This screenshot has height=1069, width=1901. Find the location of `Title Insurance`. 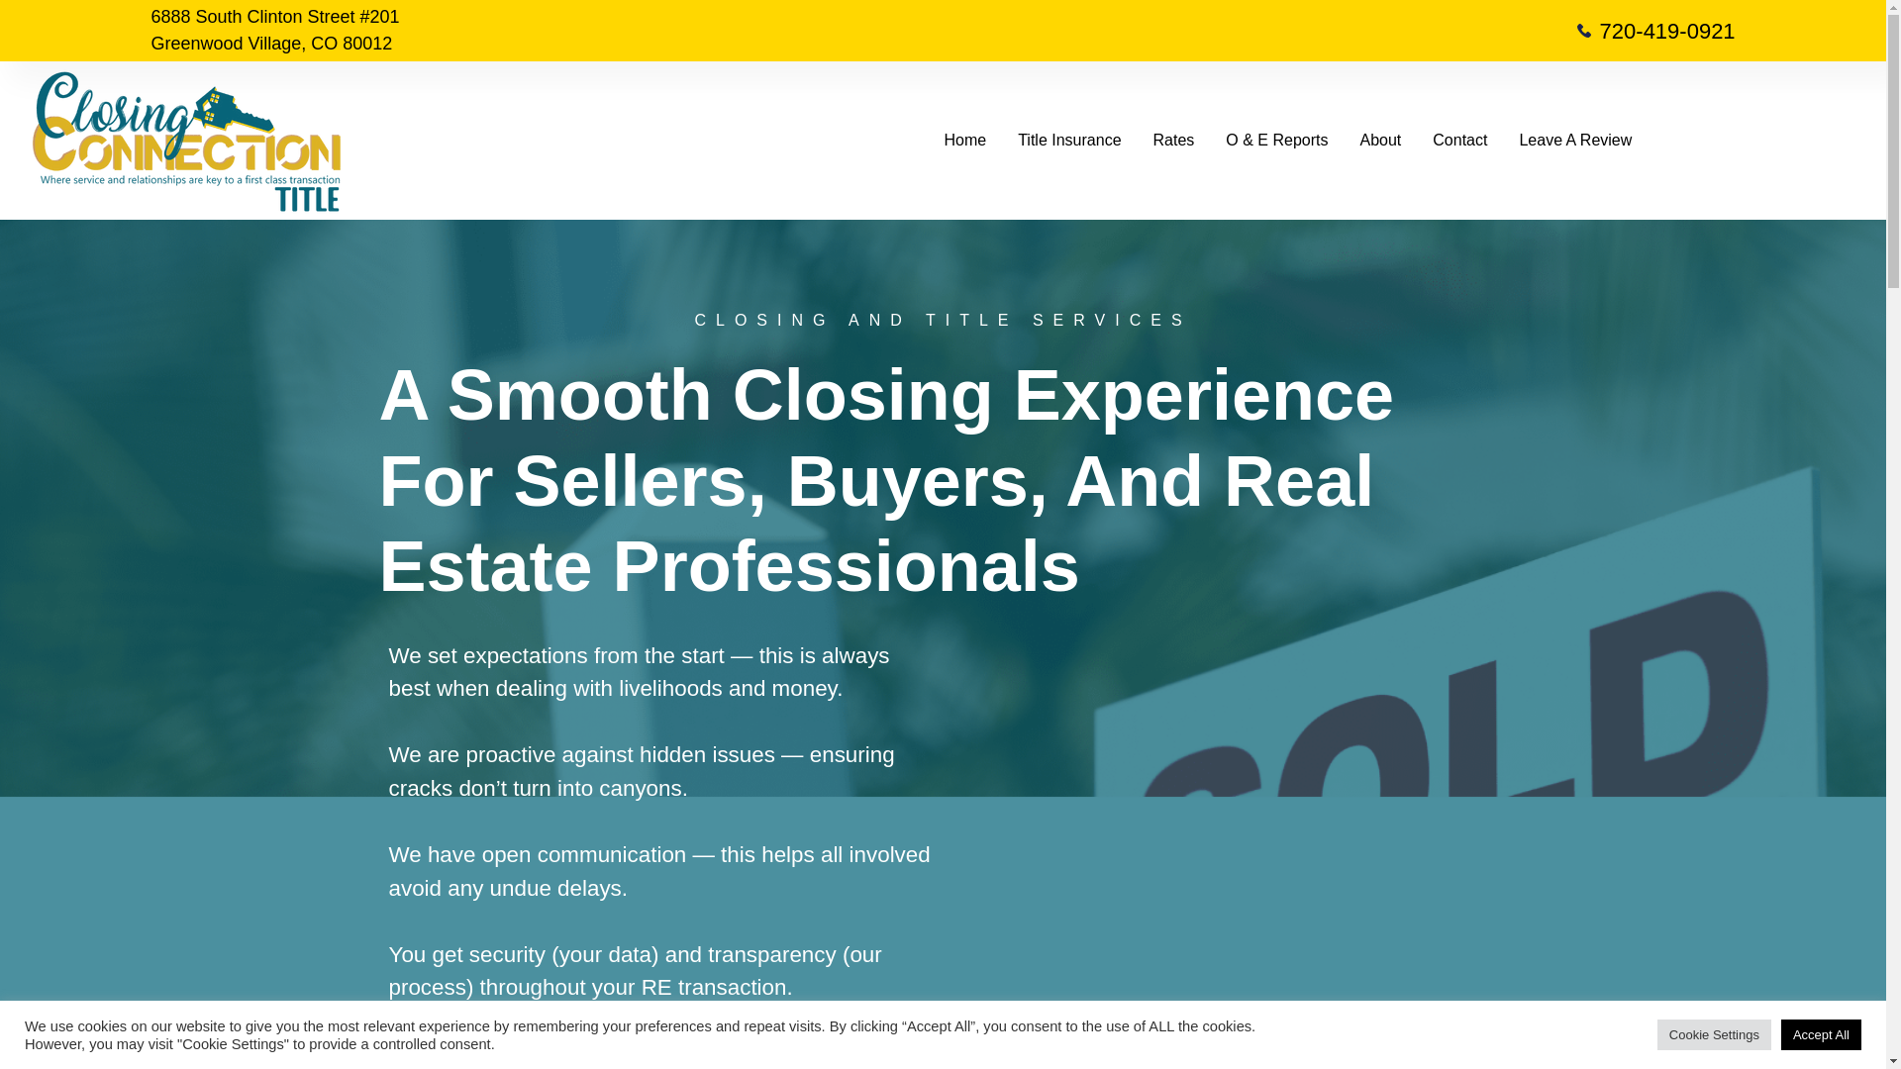

Title Insurance is located at coordinates (1069, 141).